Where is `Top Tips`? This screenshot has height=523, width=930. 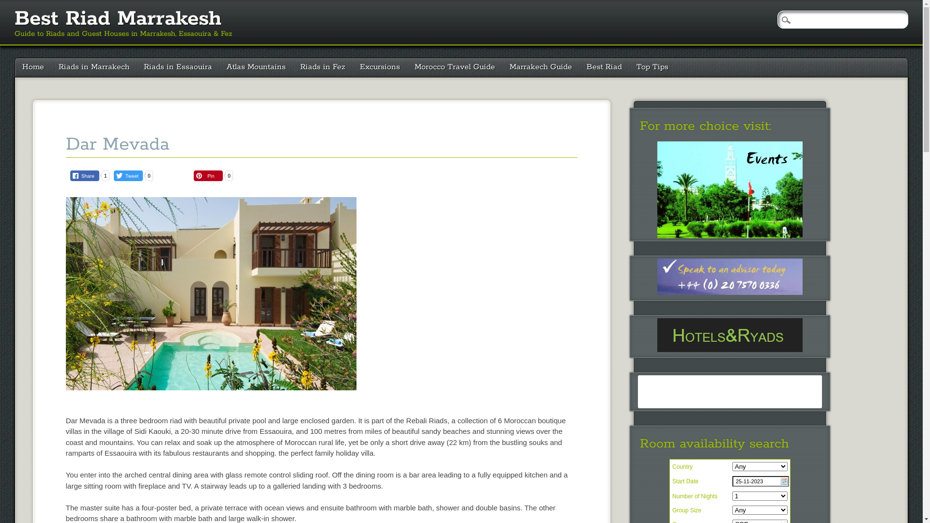
Top Tips is located at coordinates (652, 68).